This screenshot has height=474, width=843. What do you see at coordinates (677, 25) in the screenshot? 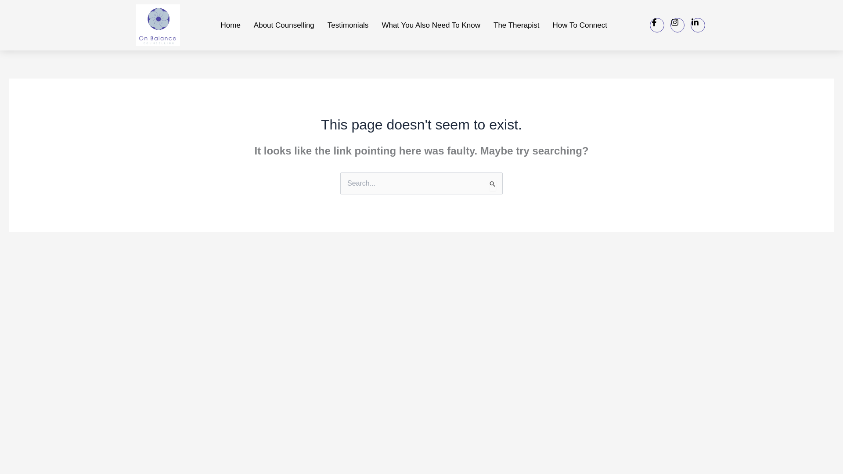
I see `Instagram` at bounding box center [677, 25].